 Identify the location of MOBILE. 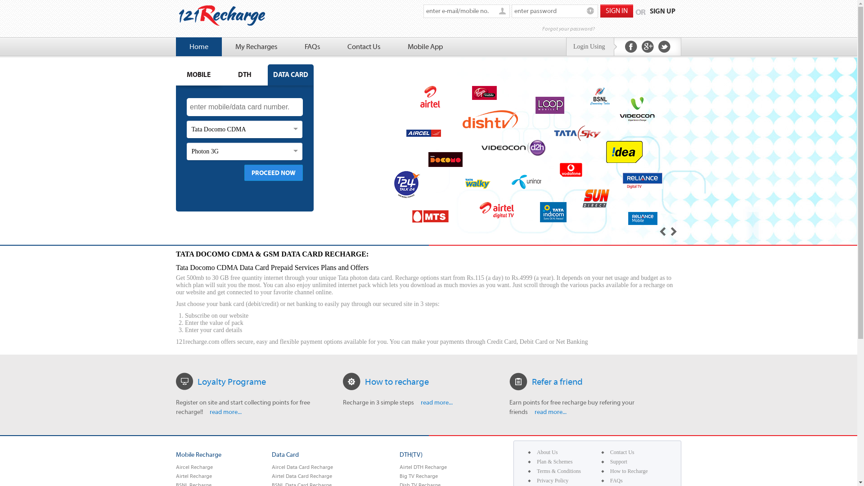
(199, 75).